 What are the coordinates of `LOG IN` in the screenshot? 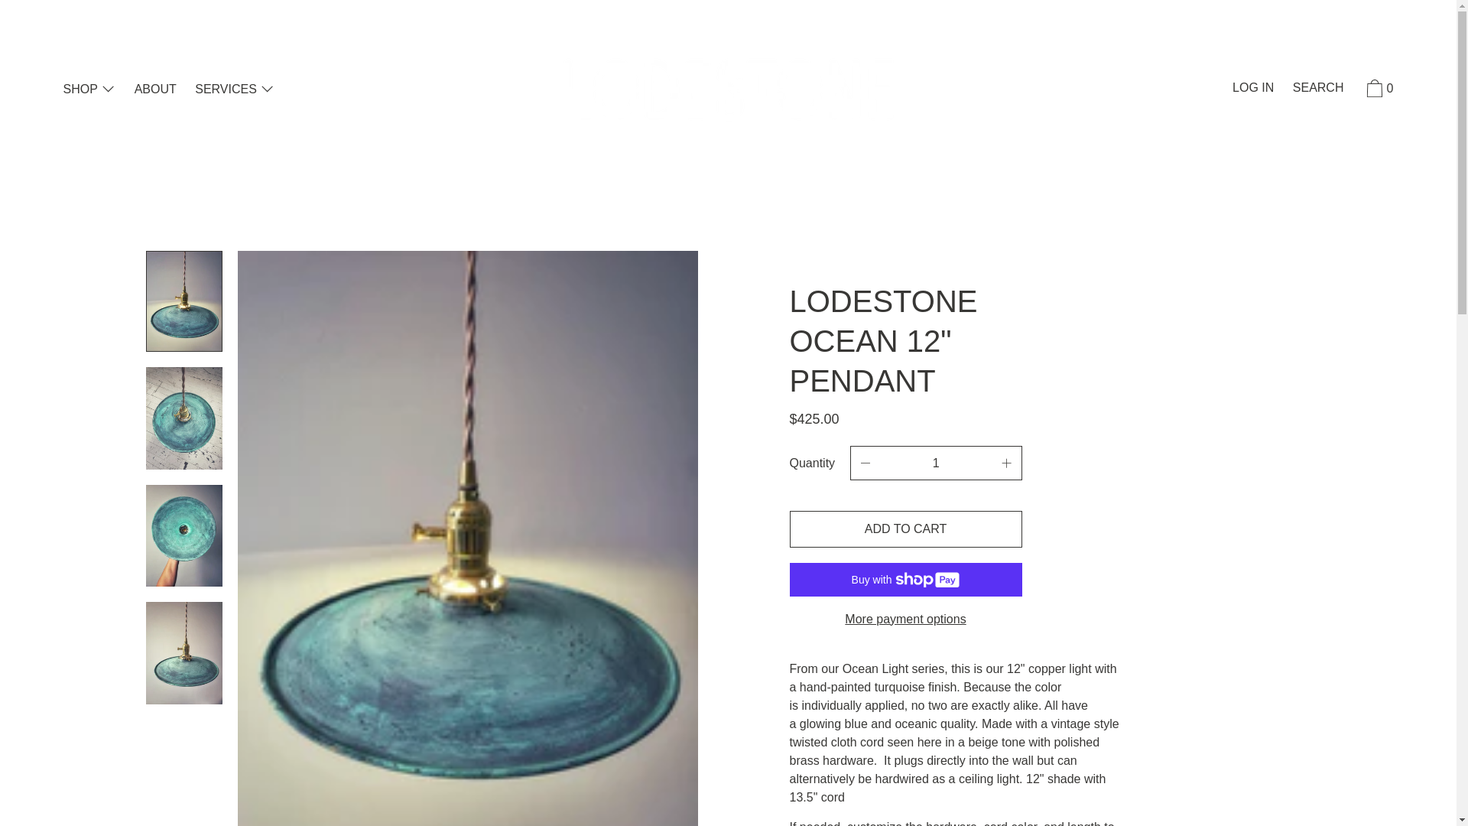 It's located at (1252, 89).